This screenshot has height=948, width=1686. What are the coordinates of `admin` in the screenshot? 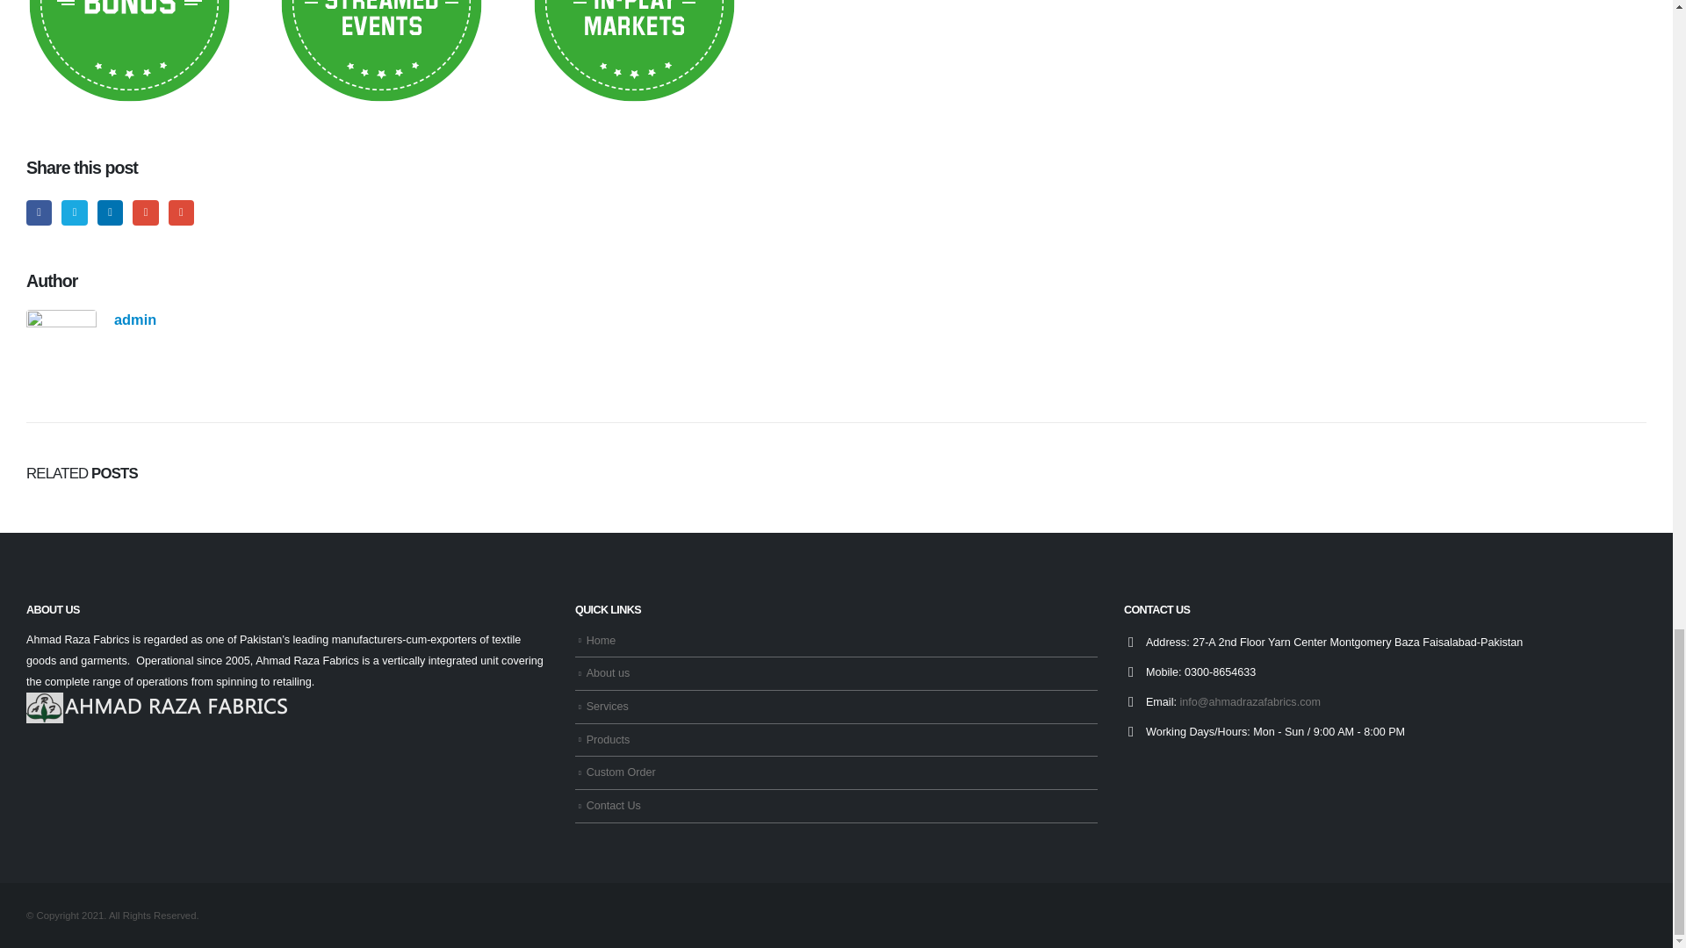 It's located at (135, 320).